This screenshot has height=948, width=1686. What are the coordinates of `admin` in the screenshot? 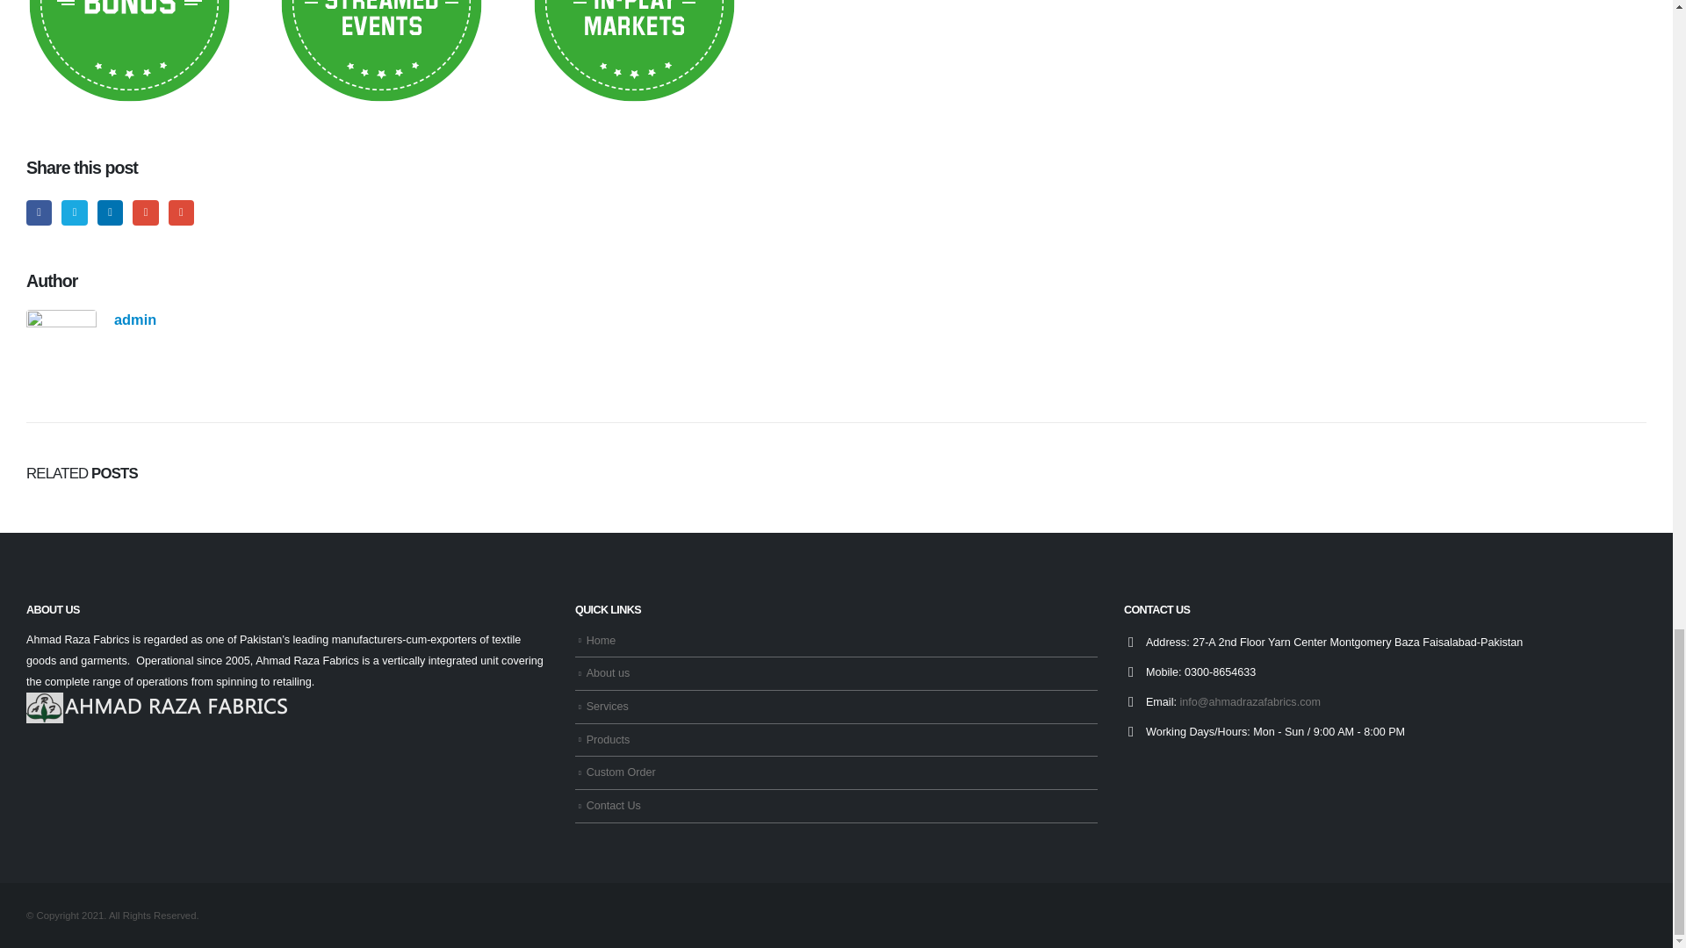 It's located at (135, 320).